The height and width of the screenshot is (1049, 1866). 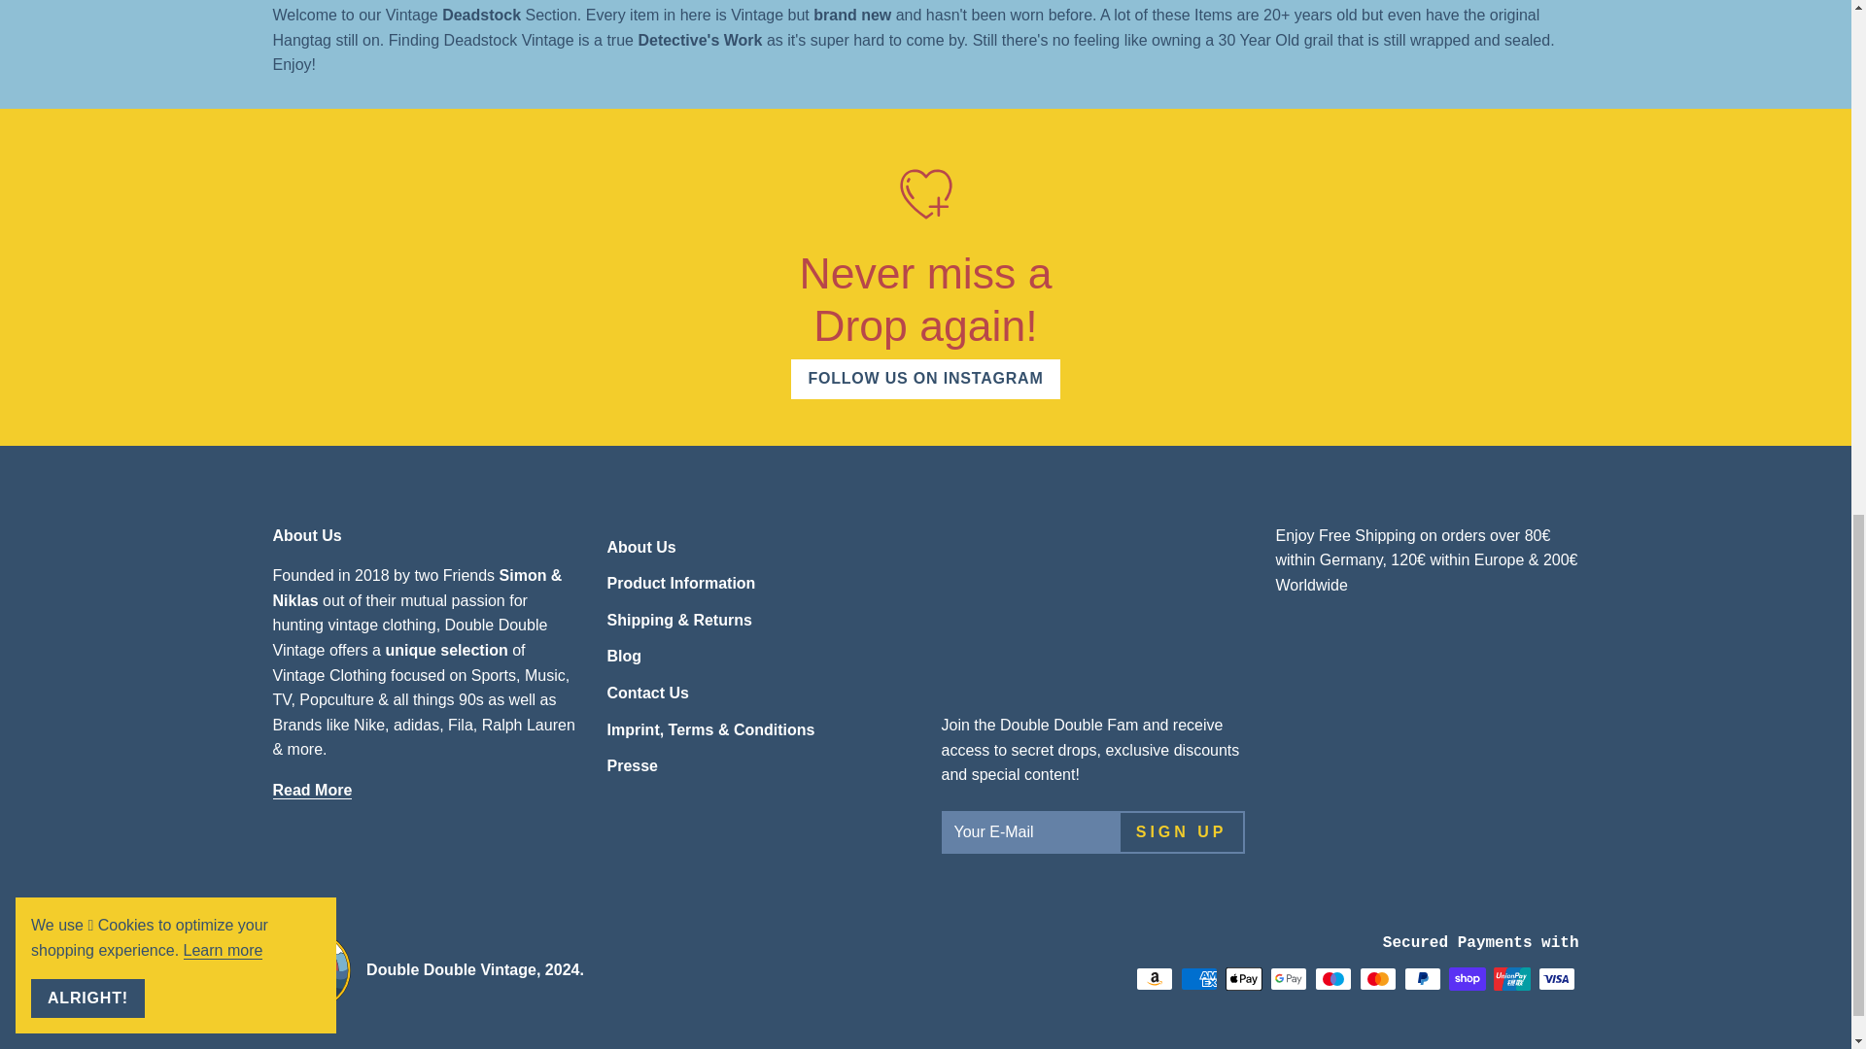 I want to click on Amazon, so click(x=1153, y=978).